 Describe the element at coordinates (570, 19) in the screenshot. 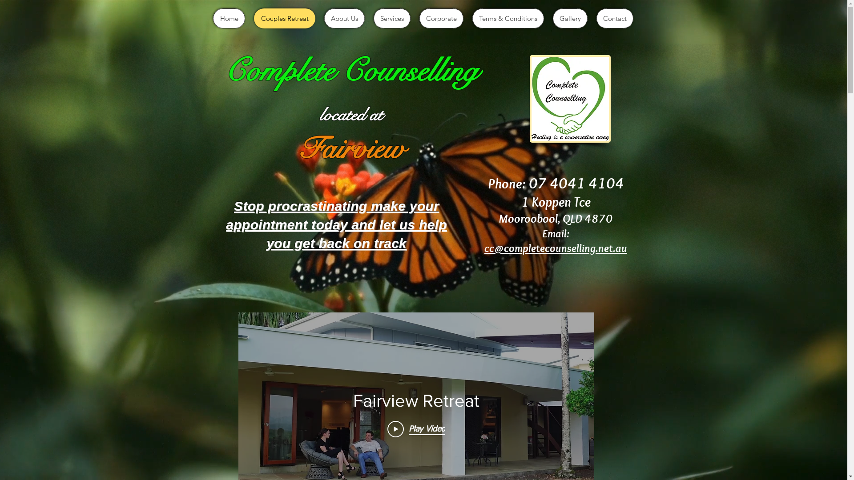

I see `Gallery` at that location.